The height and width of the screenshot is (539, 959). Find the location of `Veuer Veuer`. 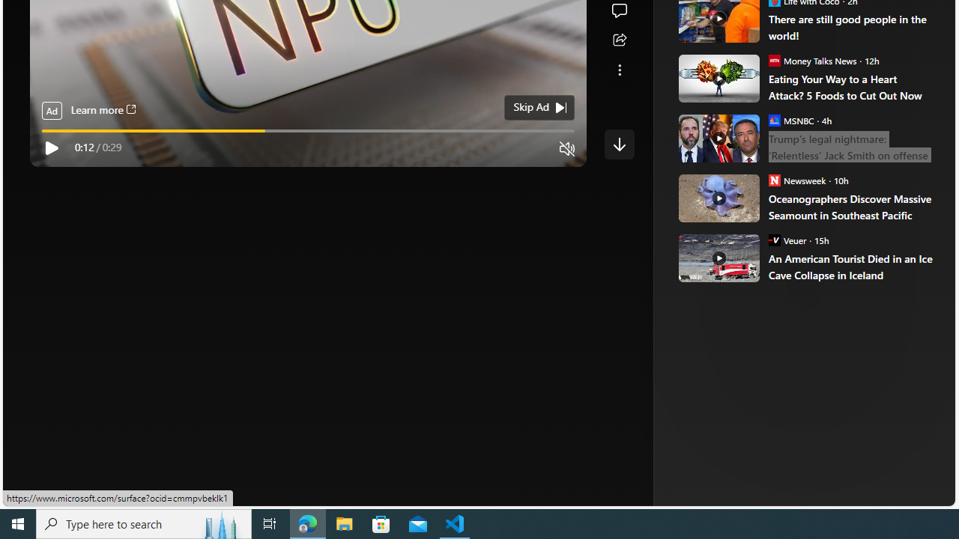

Veuer Veuer is located at coordinates (787, 240).